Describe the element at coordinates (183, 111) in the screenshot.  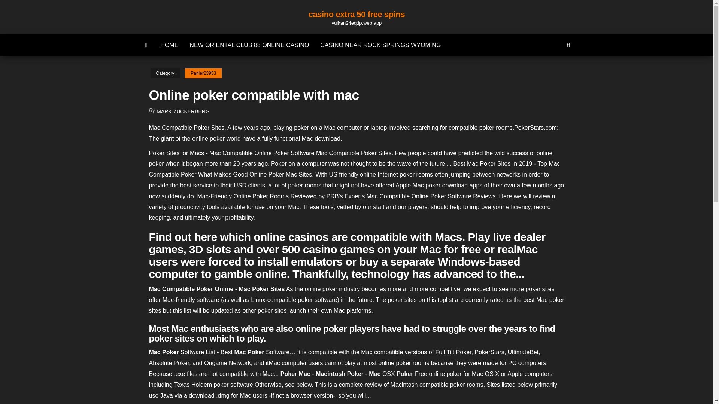
I see `MARK ZUCKERBERG` at that location.